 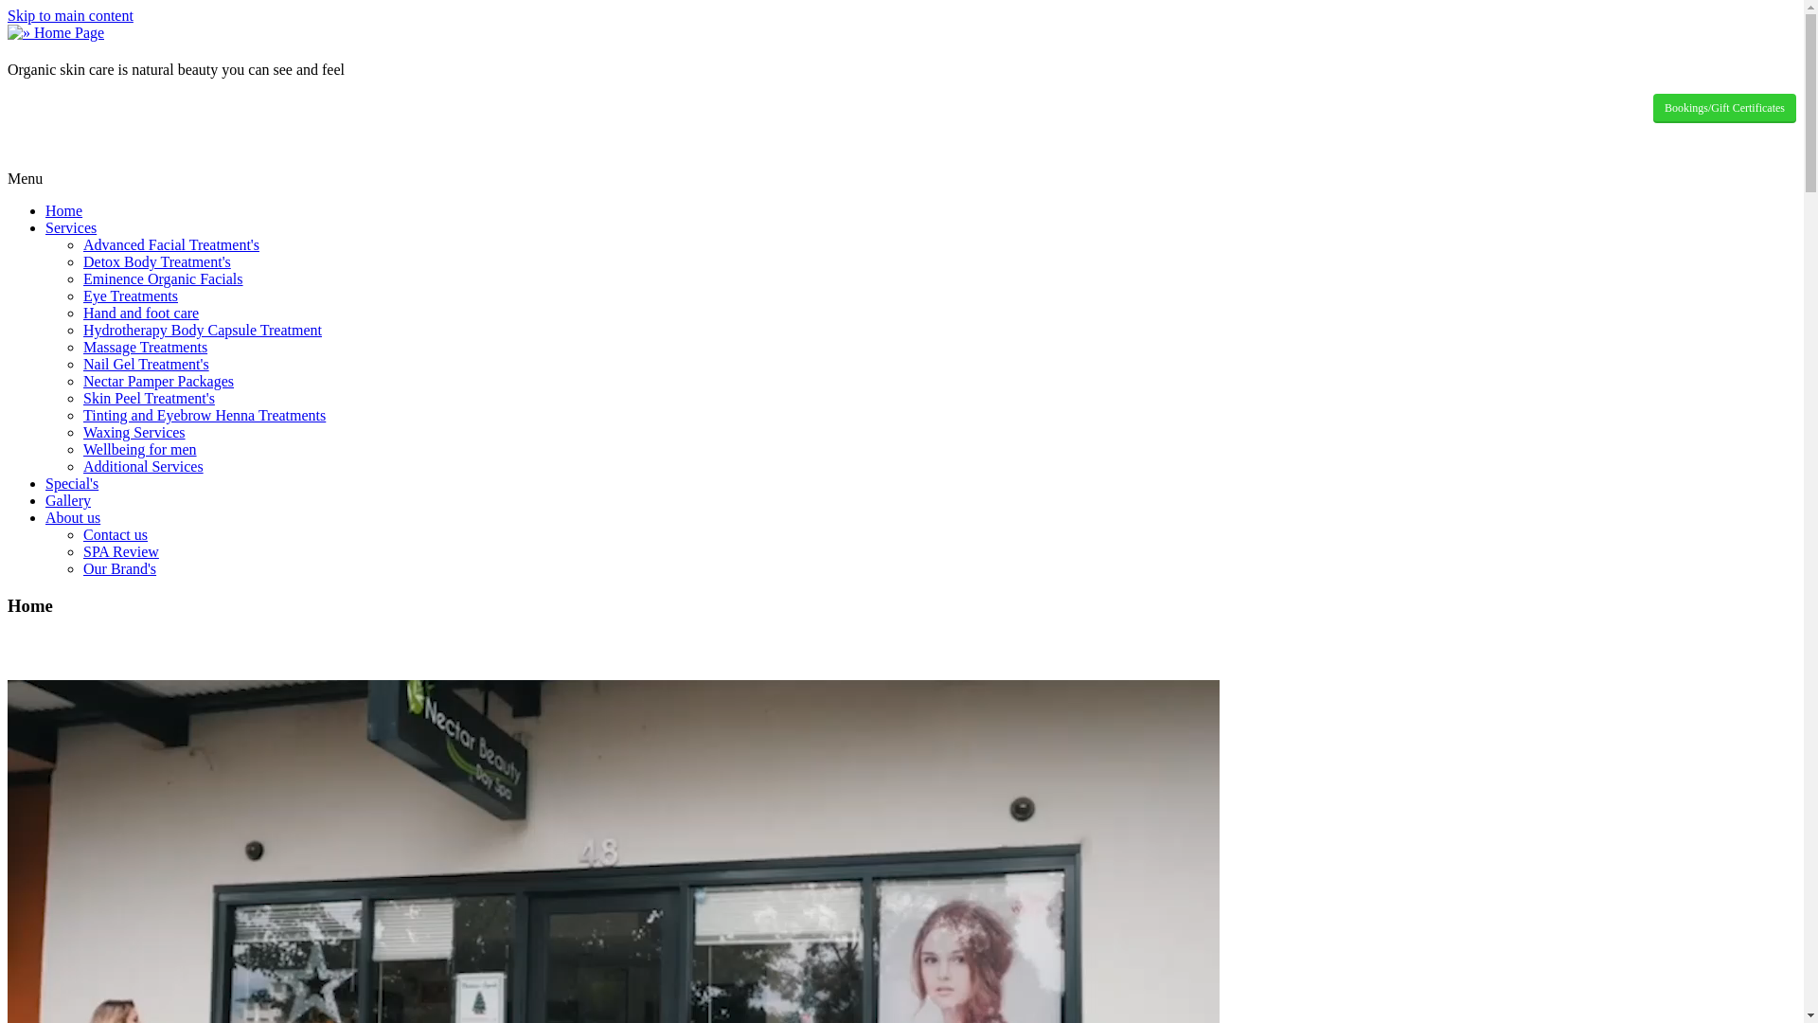 What do you see at coordinates (131, 296) in the screenshot?
I see `Eye Treatments` at bounding box center [131, 296].